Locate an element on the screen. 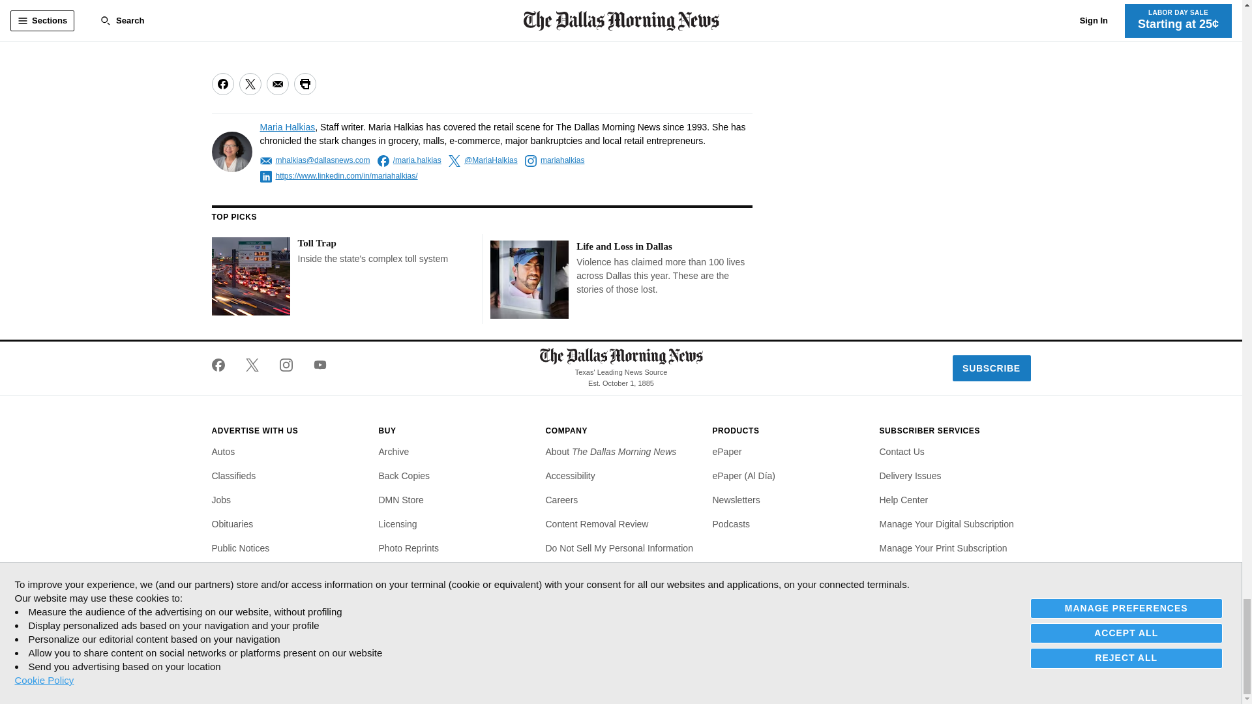 The image size is (1252, 704). The Dallas Morning News on Instagram is located at coordinates (286, 365).